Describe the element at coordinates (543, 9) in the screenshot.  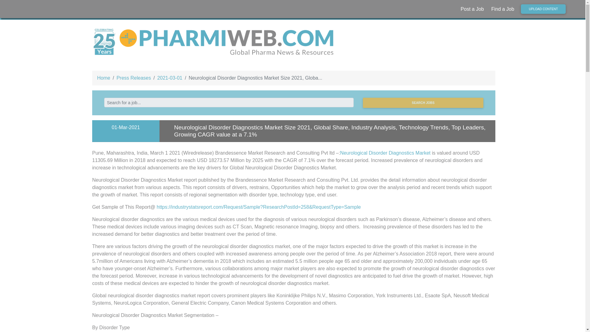
I see `UPLOAD CONTENT` at that location.